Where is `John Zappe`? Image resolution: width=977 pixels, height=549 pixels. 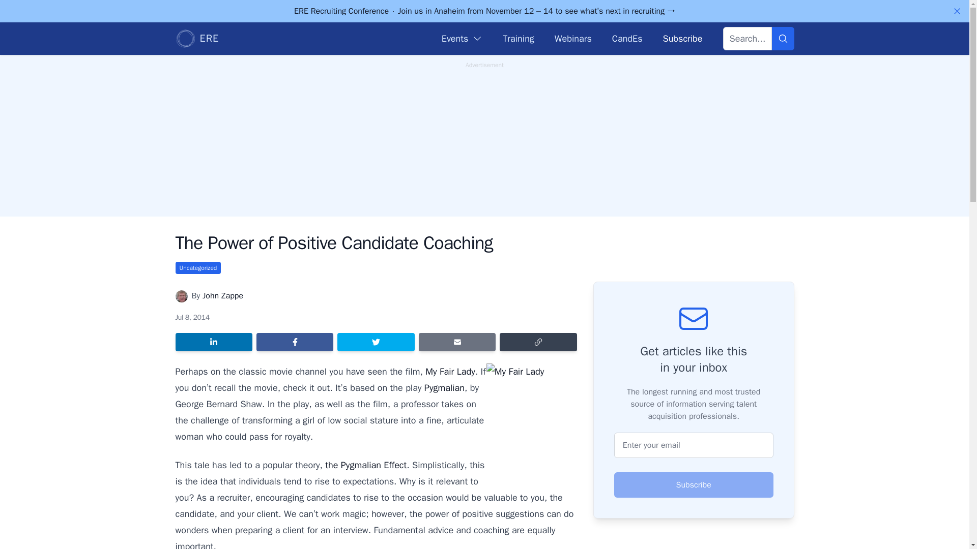
John Zappe is located at coordinates (223, 296).